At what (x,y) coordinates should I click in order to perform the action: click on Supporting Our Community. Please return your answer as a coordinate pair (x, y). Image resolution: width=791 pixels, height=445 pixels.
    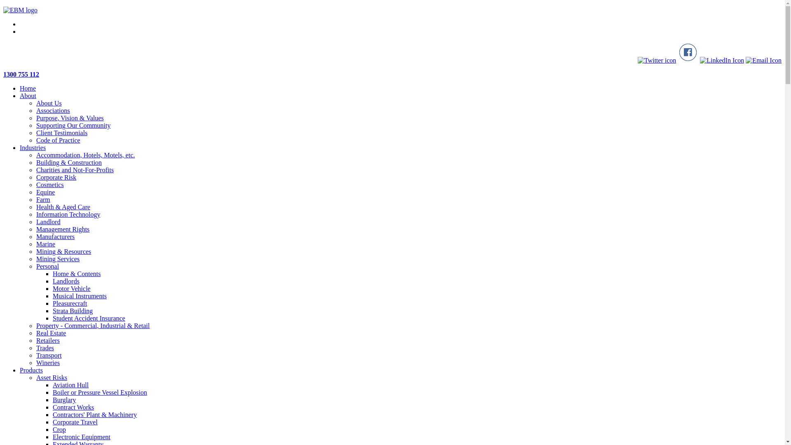
    Looking at the image, I should click on (73, 125).